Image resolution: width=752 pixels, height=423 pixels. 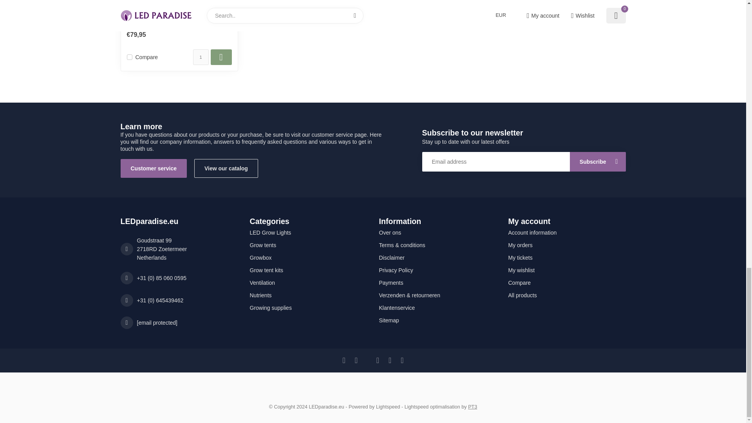 I want to click on Disclaimer, so click(x=437, y=257).